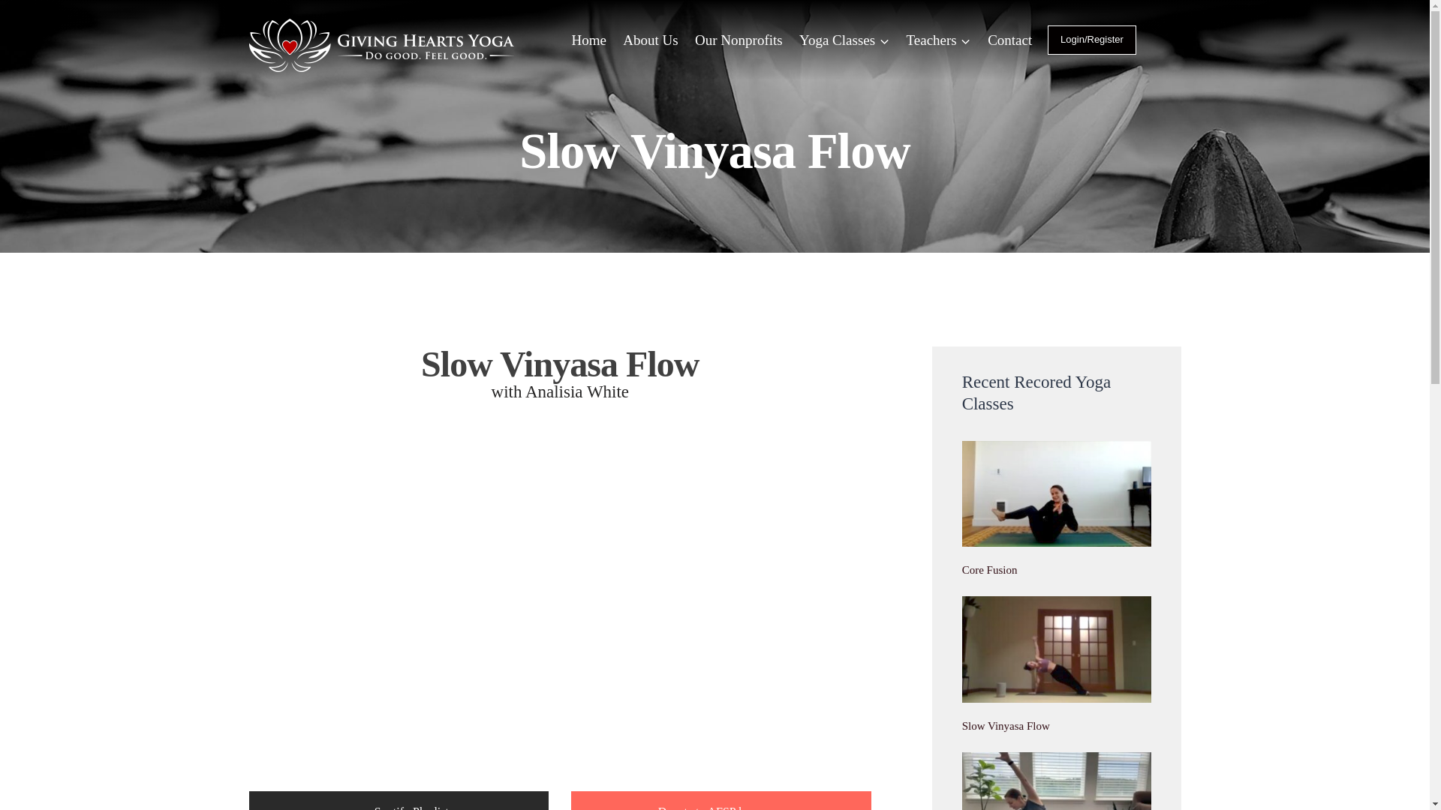  What do you see at coordinates (739, 40) in the screenshot?
I see `Our Nonprofits` at bounding box center [739, 40].